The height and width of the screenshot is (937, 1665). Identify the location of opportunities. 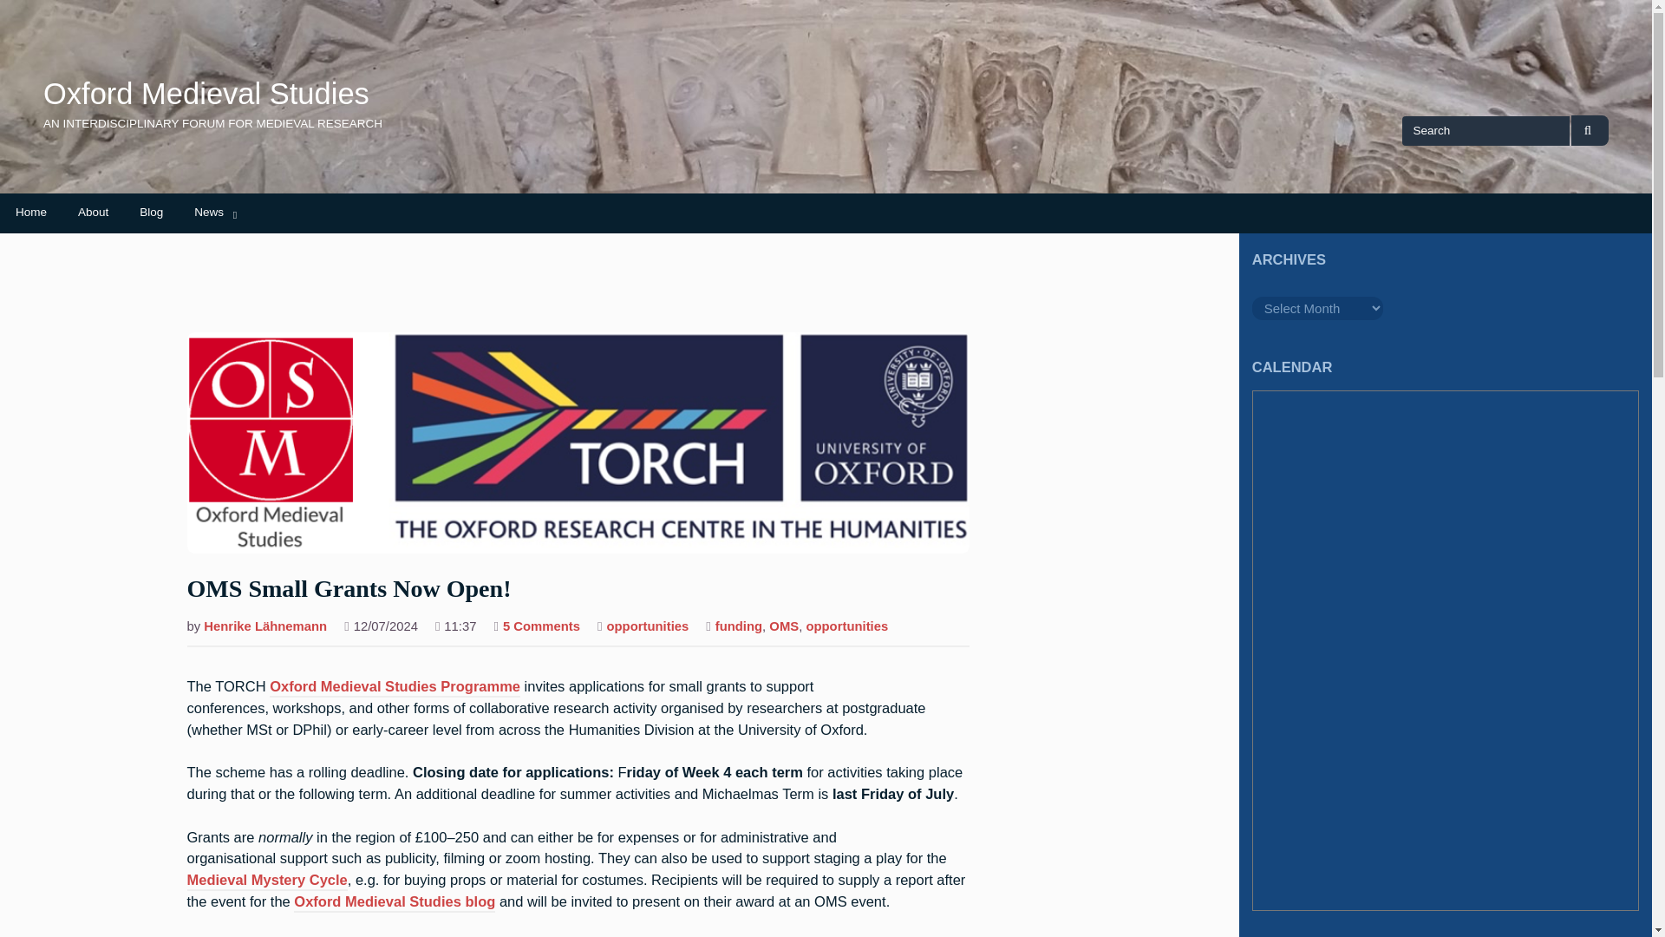
(647, 628).